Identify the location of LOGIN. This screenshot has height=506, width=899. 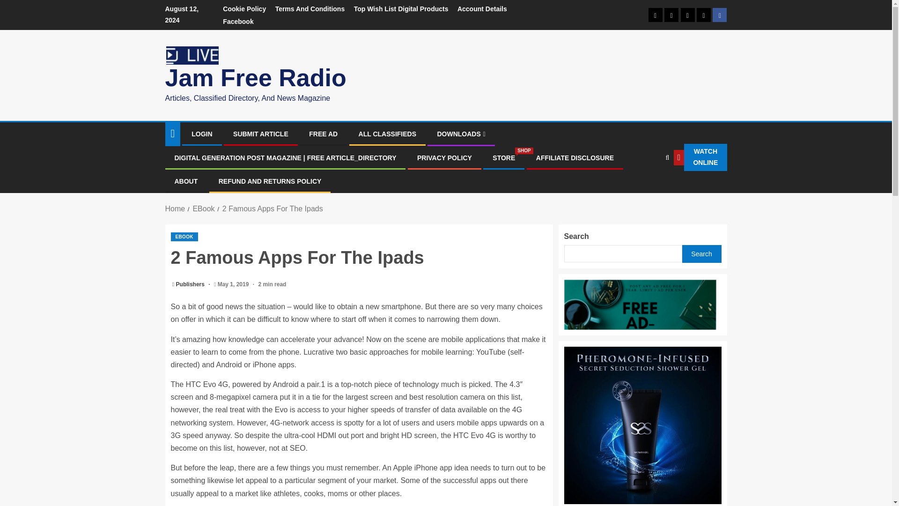
(201, 134).